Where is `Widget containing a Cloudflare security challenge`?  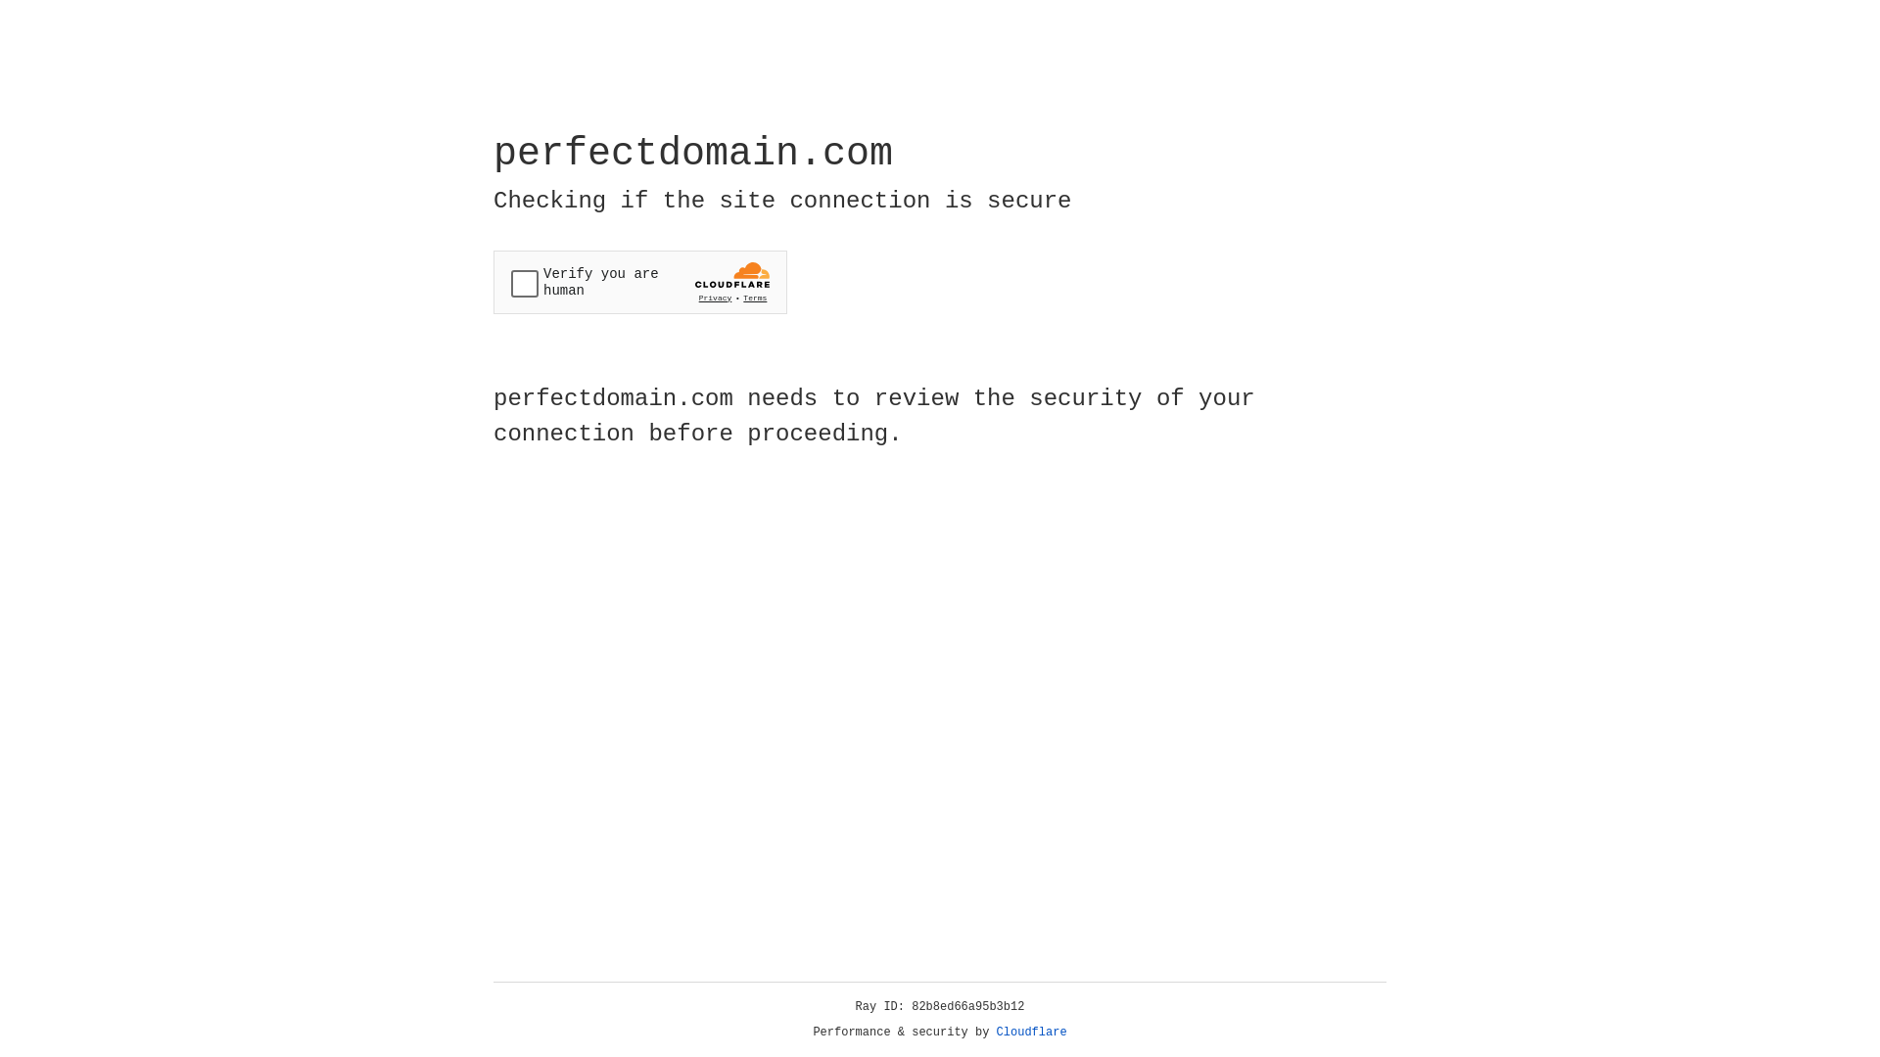
Widget containing a Cloudflare security challenge is located at coordinates (640, 282).